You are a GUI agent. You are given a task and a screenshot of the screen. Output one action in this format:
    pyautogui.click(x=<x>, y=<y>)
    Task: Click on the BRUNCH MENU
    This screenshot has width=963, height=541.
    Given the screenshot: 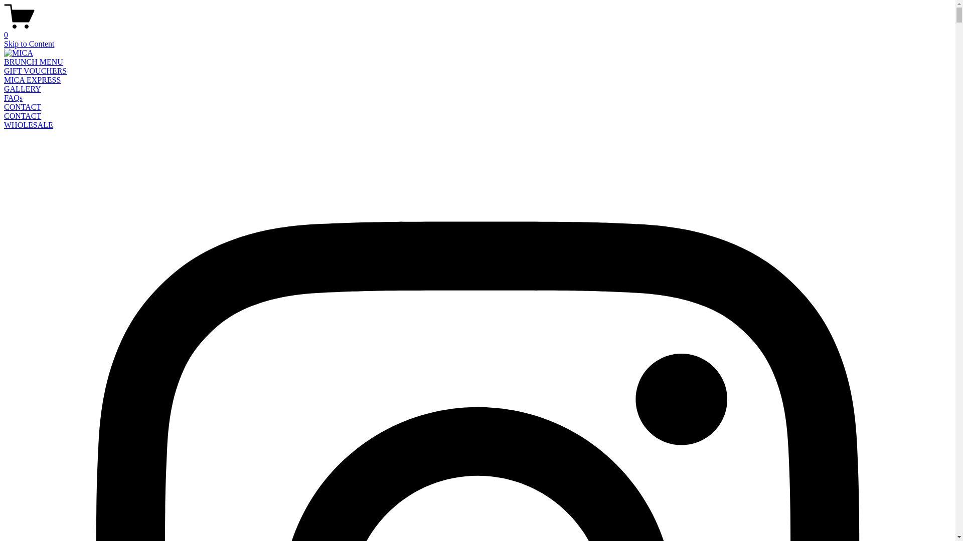 What is the action you would take?
    pyautogui.click(x=34, y=62)
    